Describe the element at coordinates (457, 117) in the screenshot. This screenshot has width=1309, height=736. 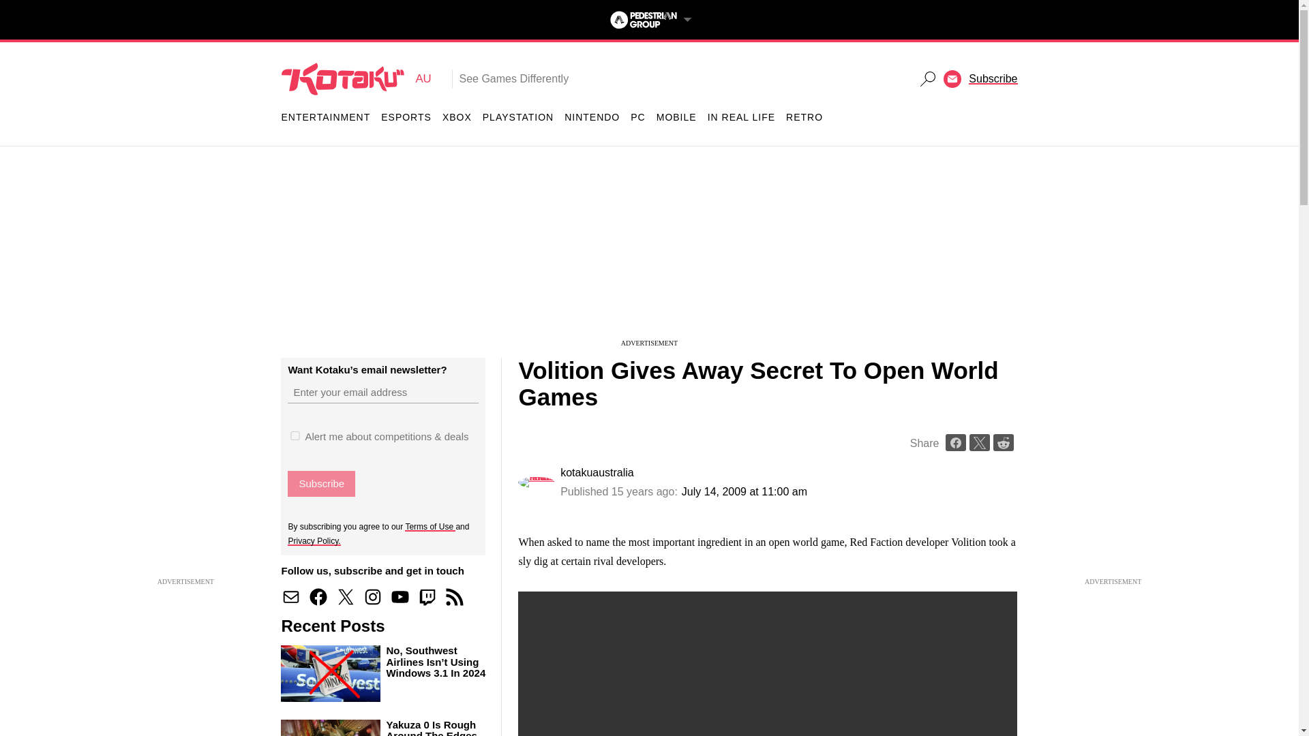
I see `facebook` at that location.